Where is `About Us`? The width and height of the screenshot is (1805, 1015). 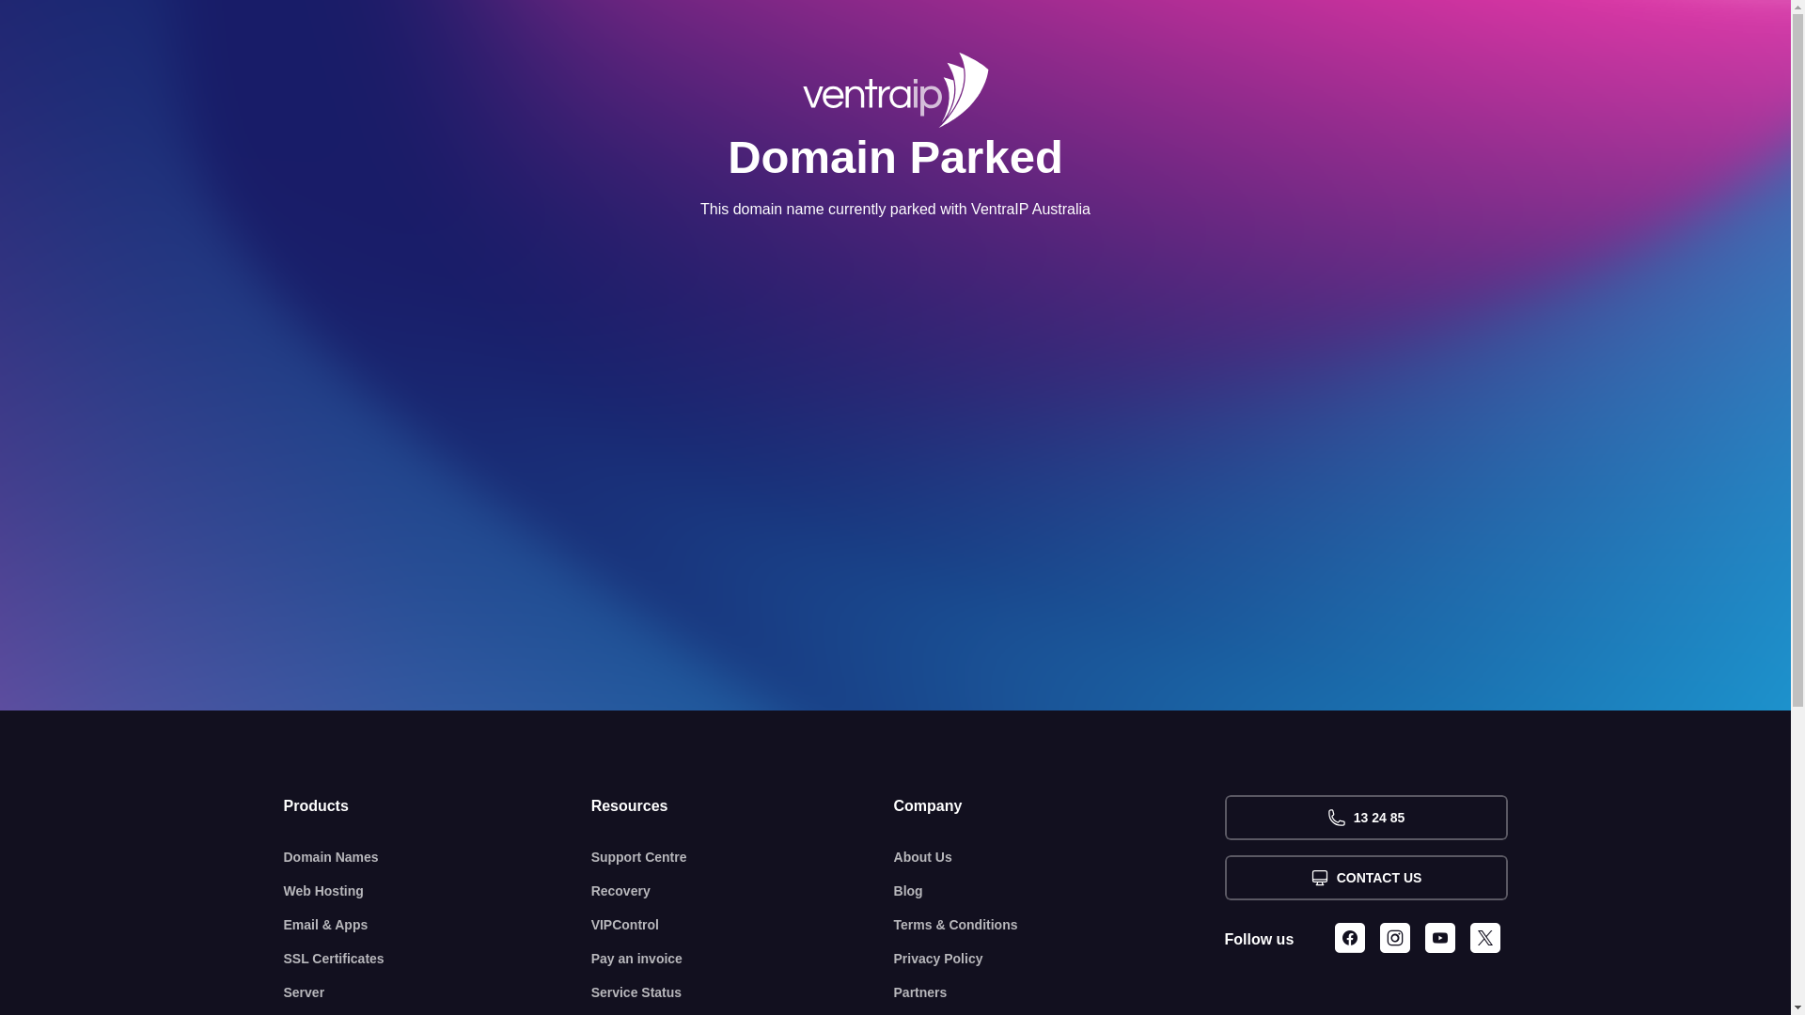 About Us is located at coordinates (1059, 857).